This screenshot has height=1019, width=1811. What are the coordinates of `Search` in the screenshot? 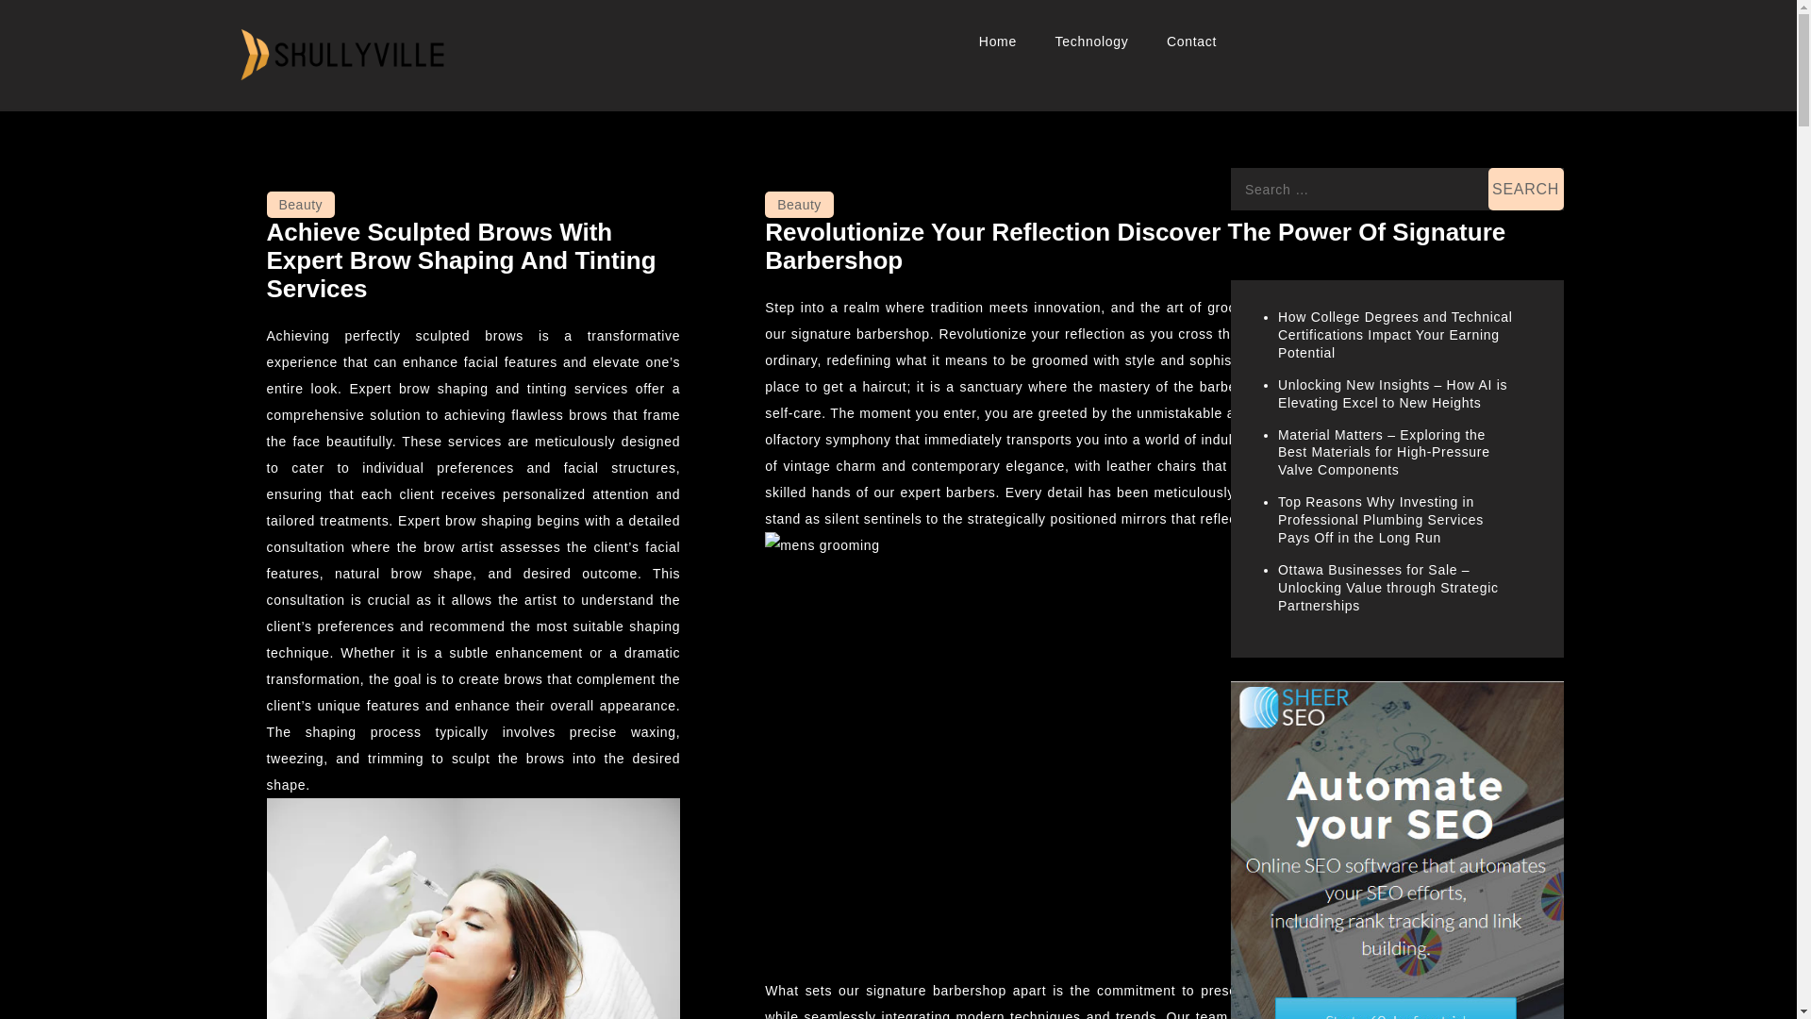 It's located at (1526, 189).